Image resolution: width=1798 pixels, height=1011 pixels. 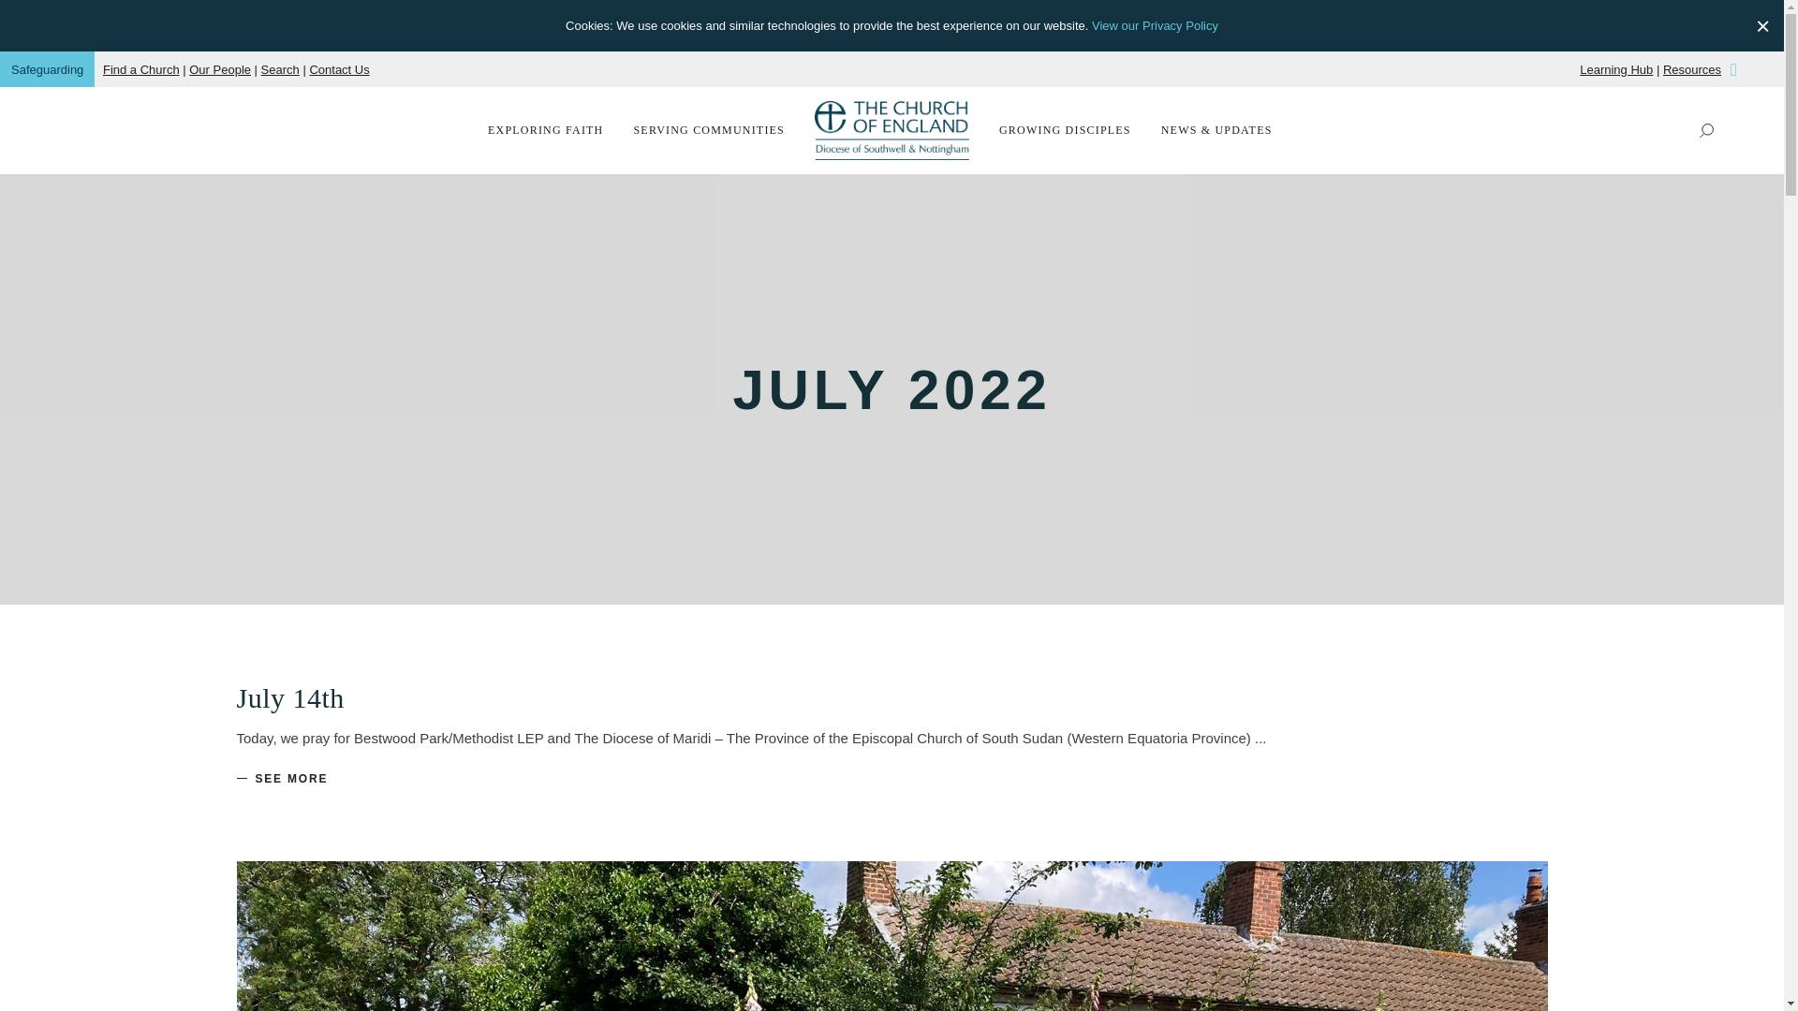 What do you see at coordinates (1065, 129) in the screenshot?
I see `GROWING DISCIPLES` at bounding box center [1065, 129].